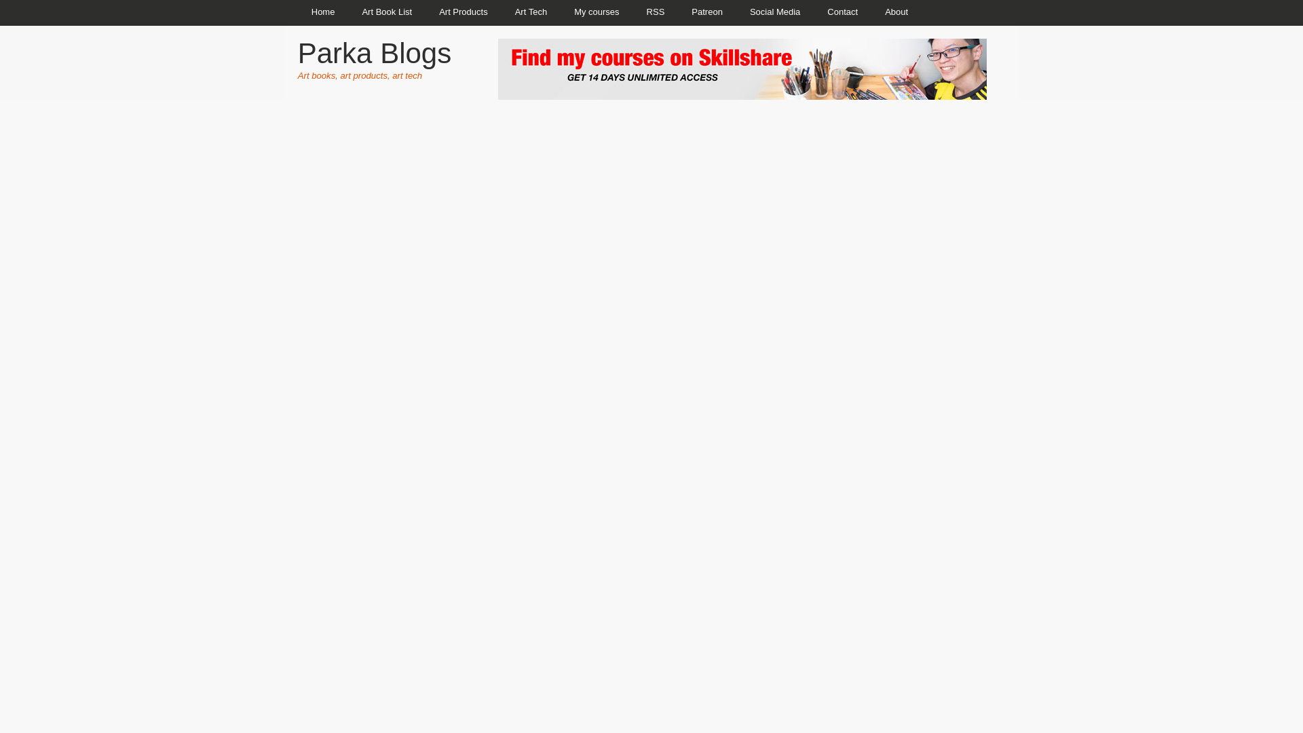 This screenshot has width=1303, height=733. What do you see at coordinates (464, 12) in the screenshot?
I see `Art Products` at bounding box center [464, 12].